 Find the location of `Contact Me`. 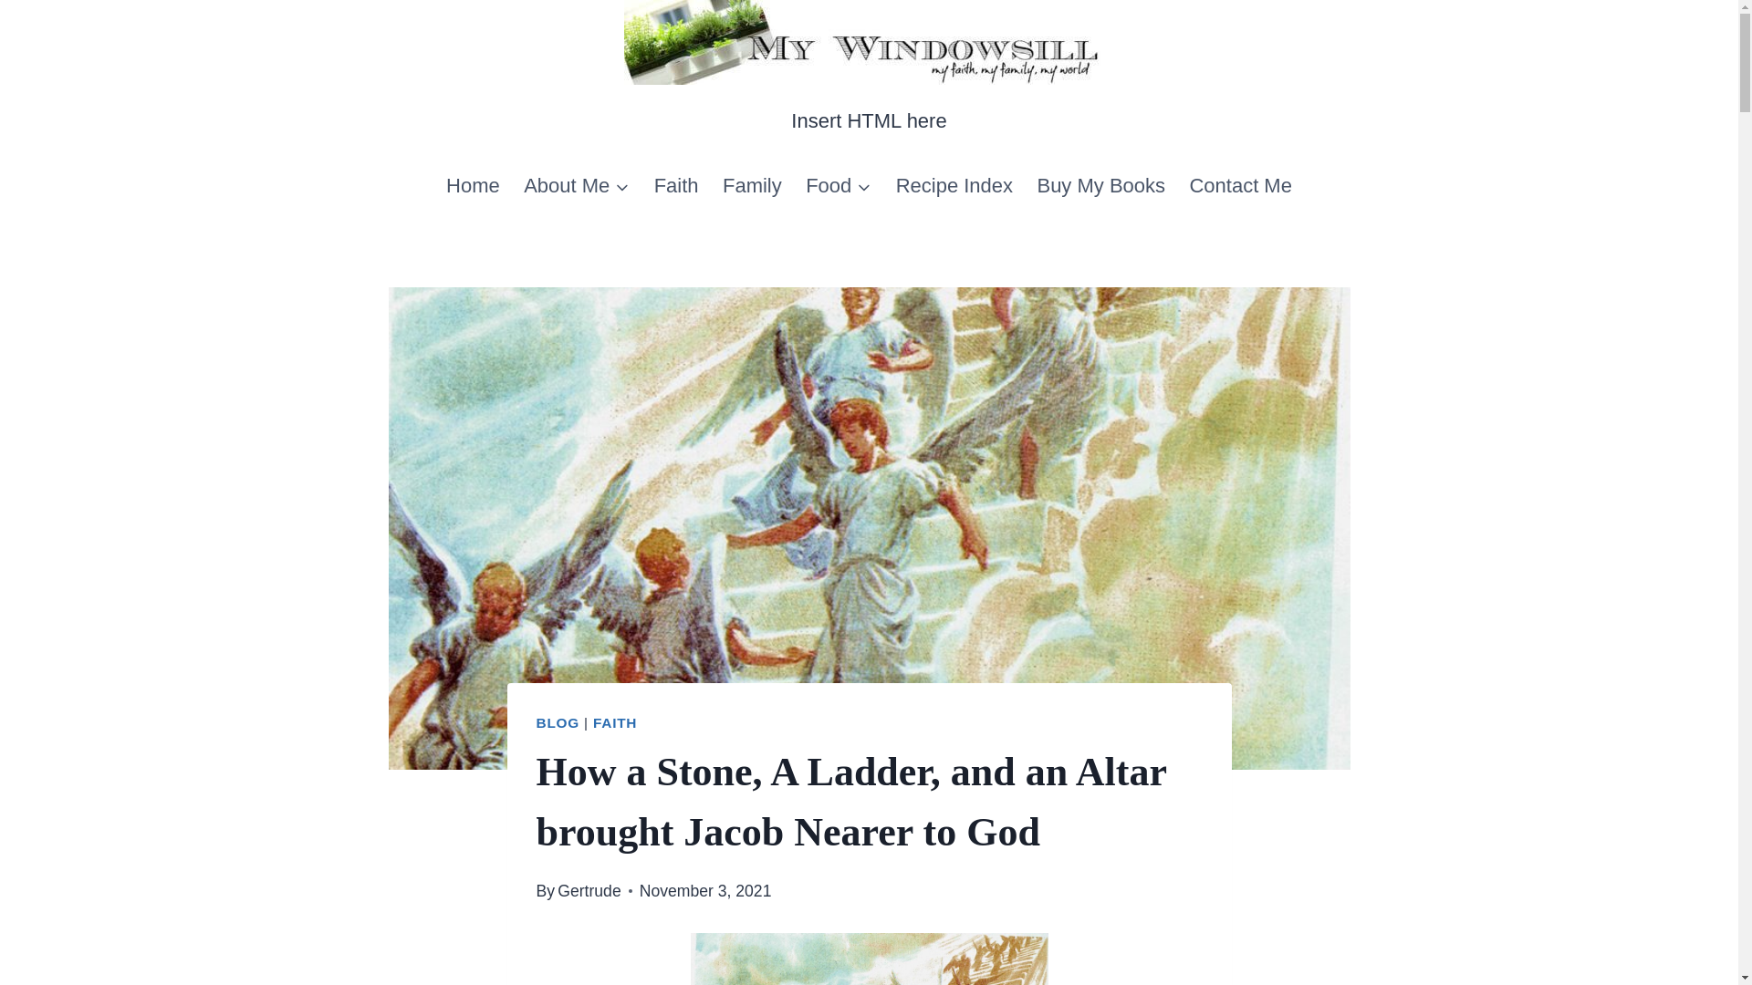

Contact Me is located at coordinates (1240, 186).